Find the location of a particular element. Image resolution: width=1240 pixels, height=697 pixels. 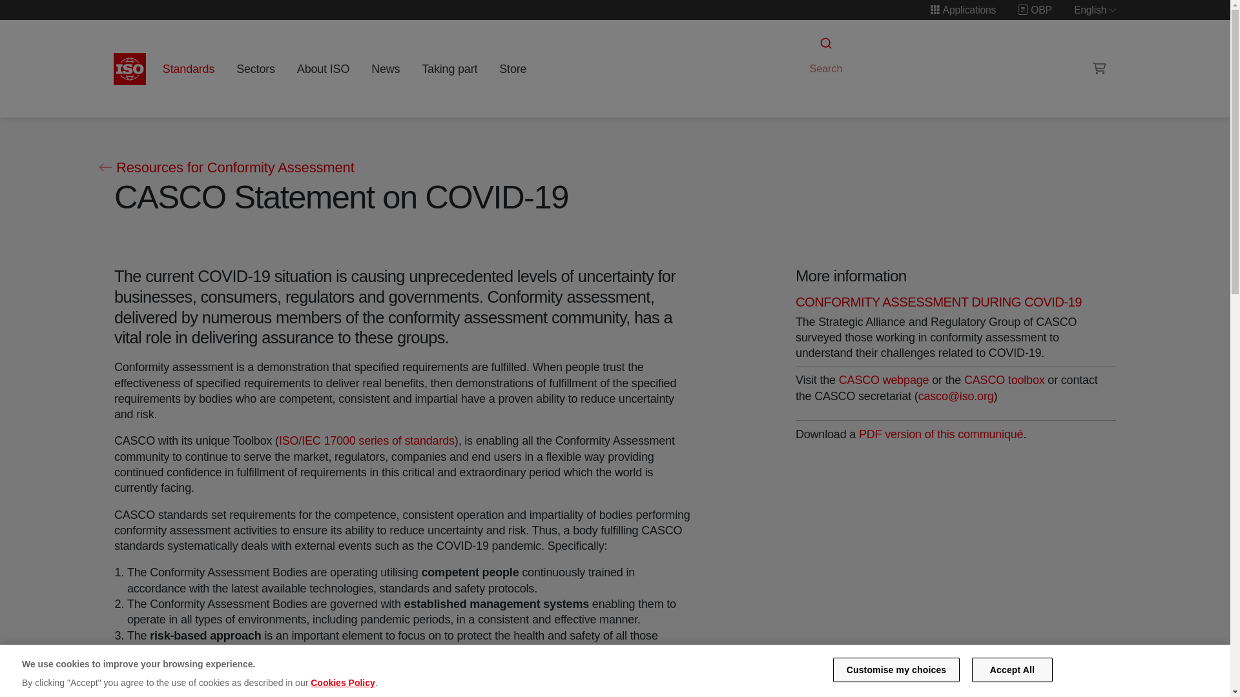

ISO's applications portal is located at coordinates (962, 10).